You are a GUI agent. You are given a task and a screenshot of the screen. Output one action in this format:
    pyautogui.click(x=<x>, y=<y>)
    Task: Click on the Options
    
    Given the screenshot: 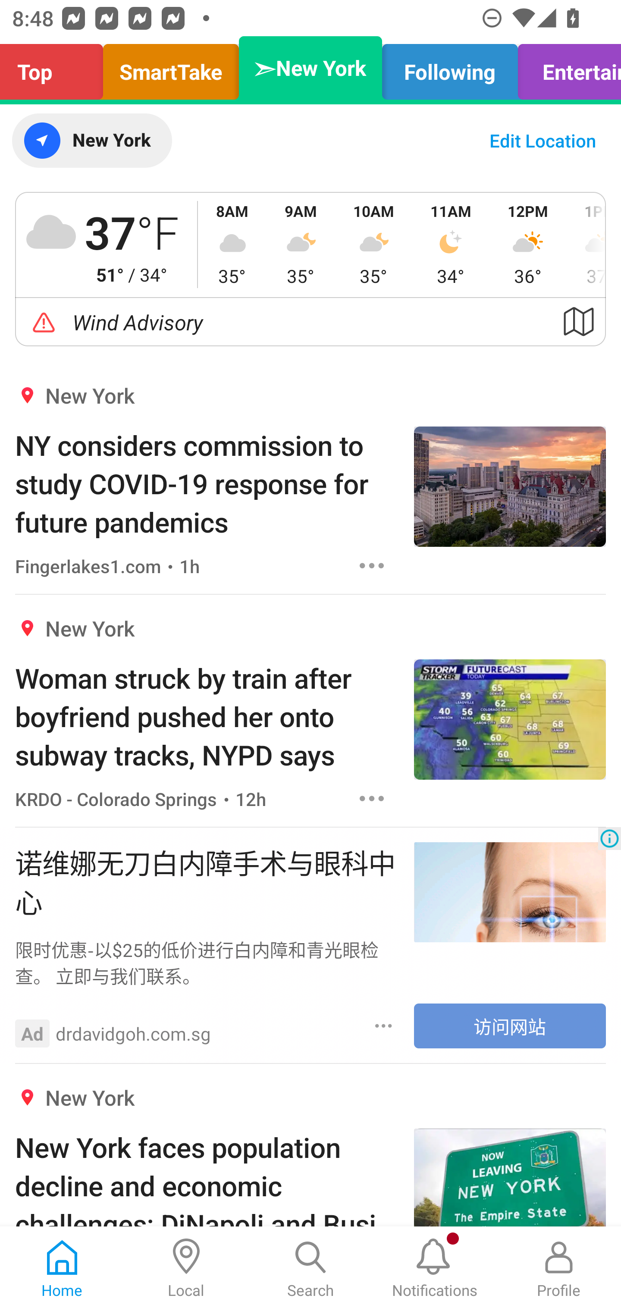 What is the action you would take?
    pyautogui.click(x=372, y=798)
    